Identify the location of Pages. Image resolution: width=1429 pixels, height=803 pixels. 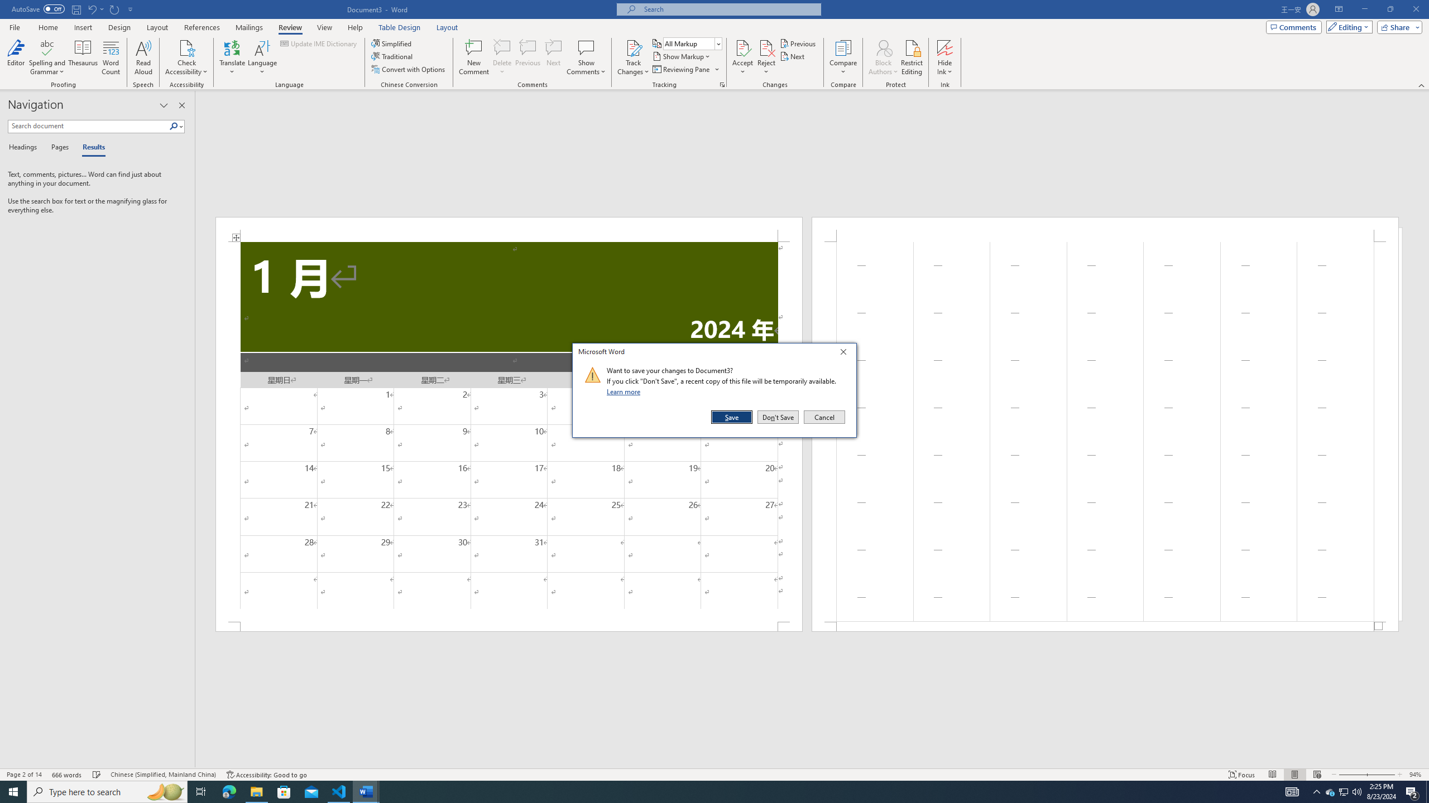
(1330, 792).